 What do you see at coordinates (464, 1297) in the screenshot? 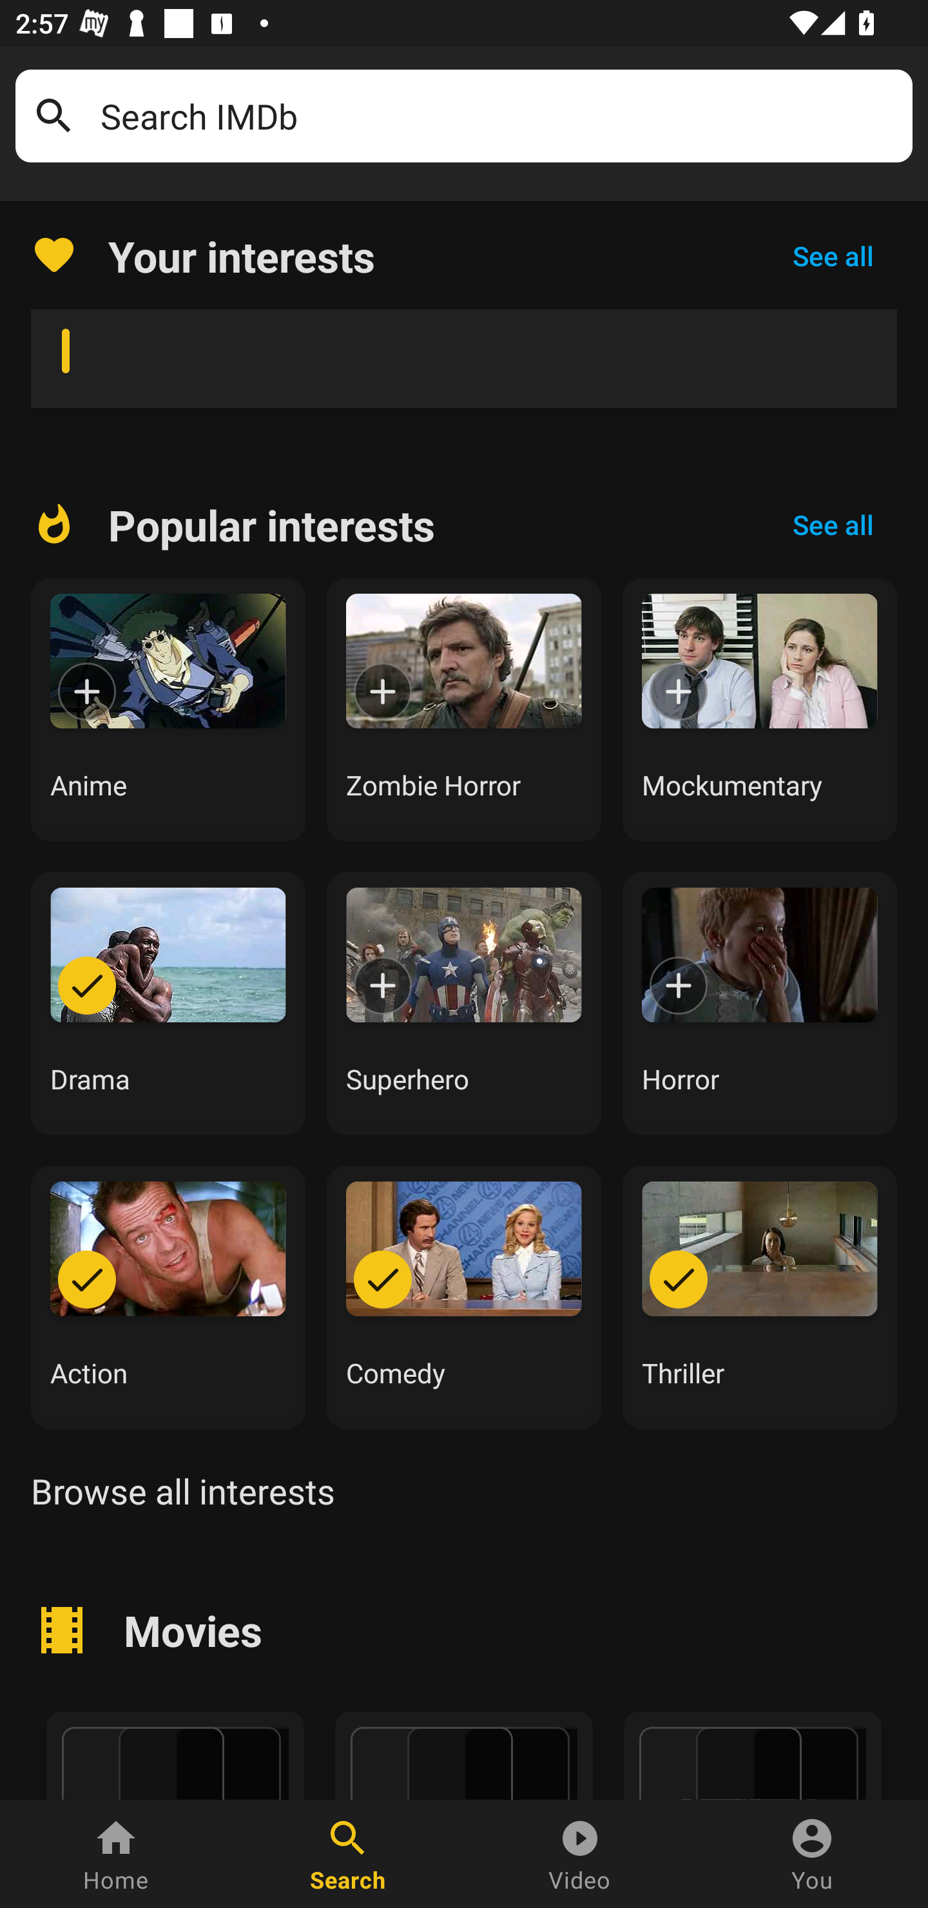
I see `Comedy` at bounding box center [464, 1297].